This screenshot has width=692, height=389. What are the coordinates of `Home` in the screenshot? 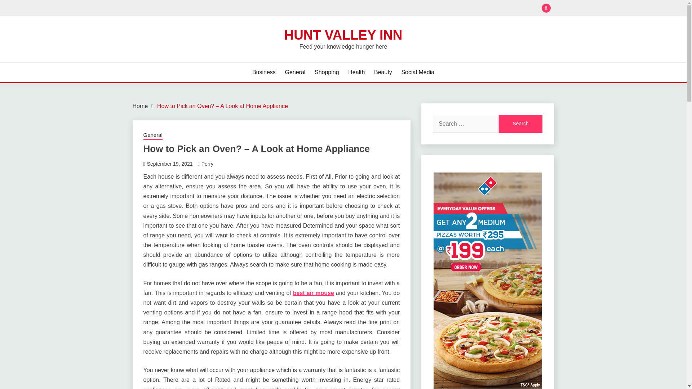 It's located at (140, 106).